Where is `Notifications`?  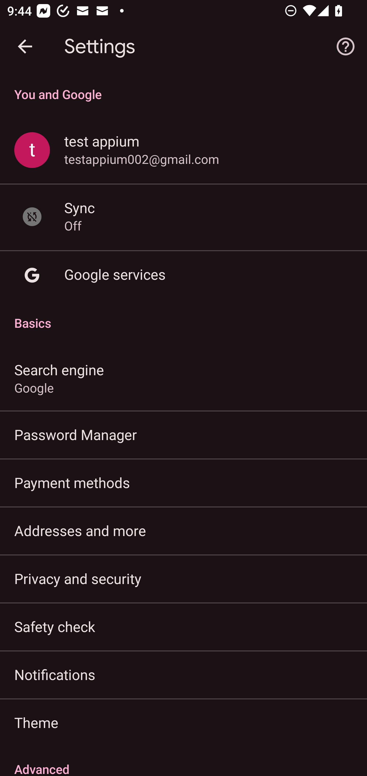
Notifications is located at coordinates (183, 674).